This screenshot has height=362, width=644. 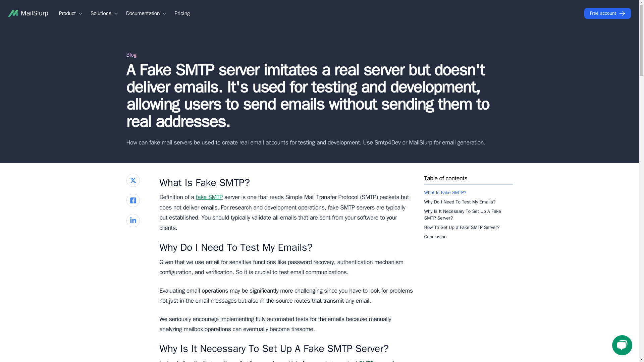 I want to click on Product, so click(x=71, y=13).